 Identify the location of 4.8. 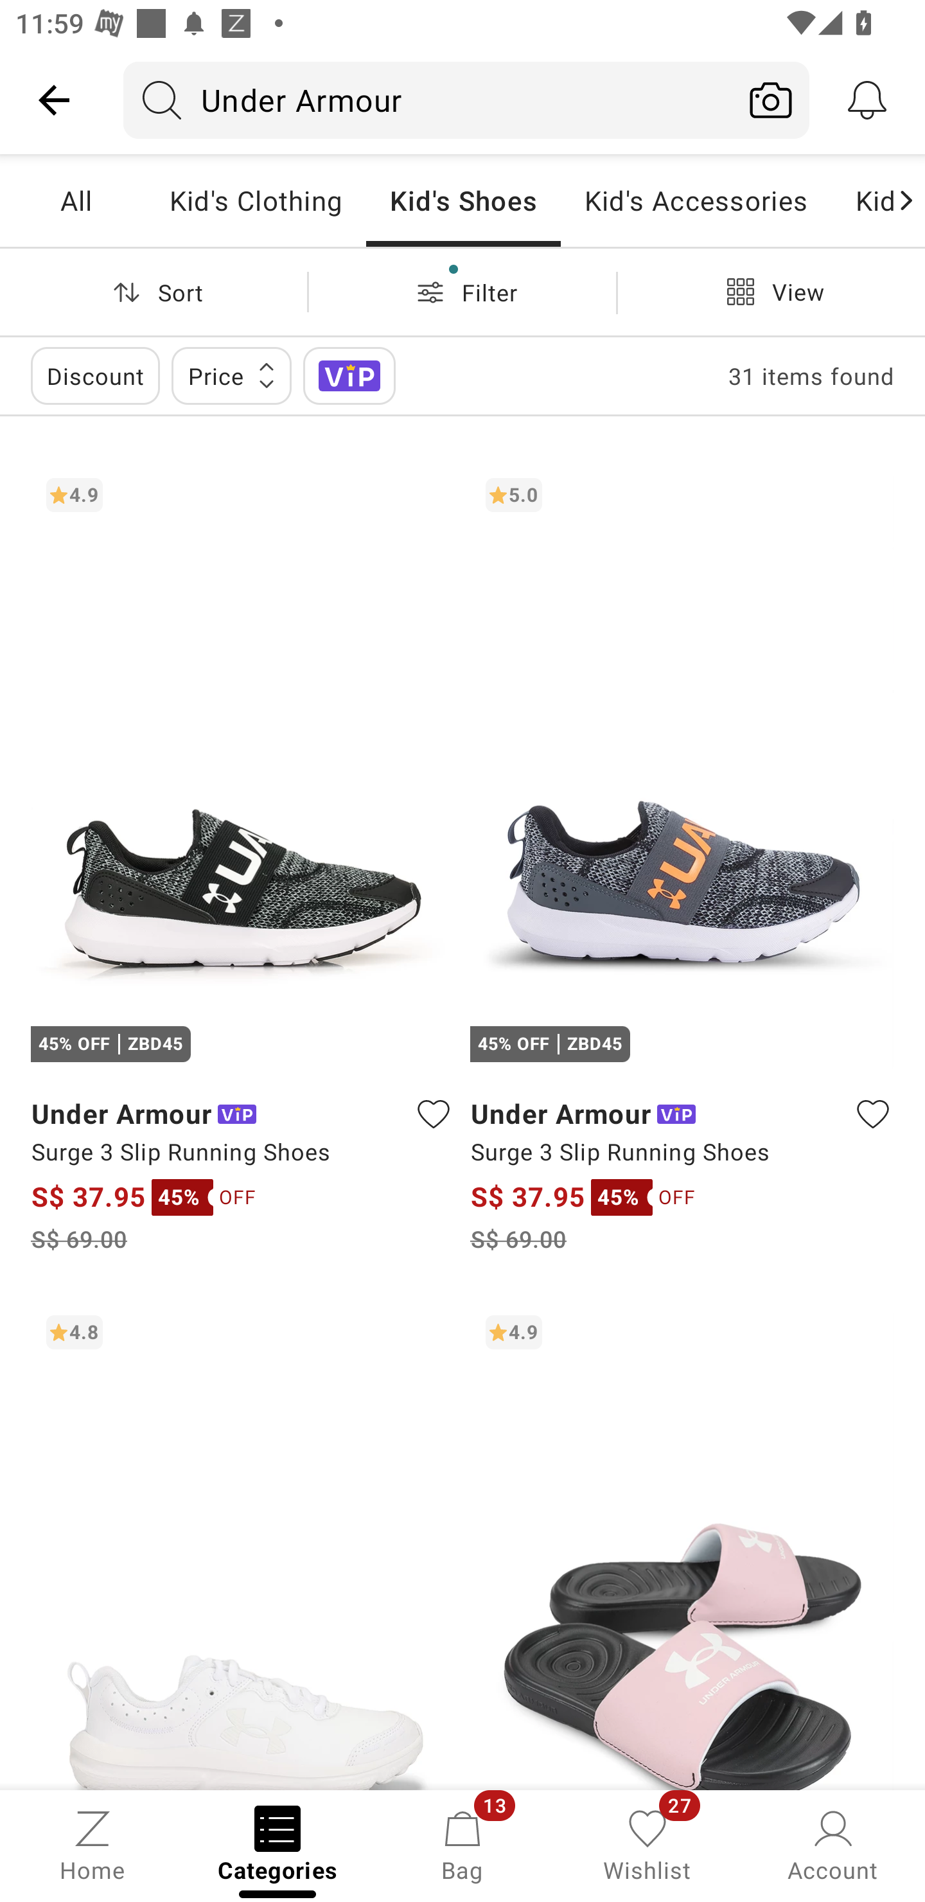
(243, 1544).